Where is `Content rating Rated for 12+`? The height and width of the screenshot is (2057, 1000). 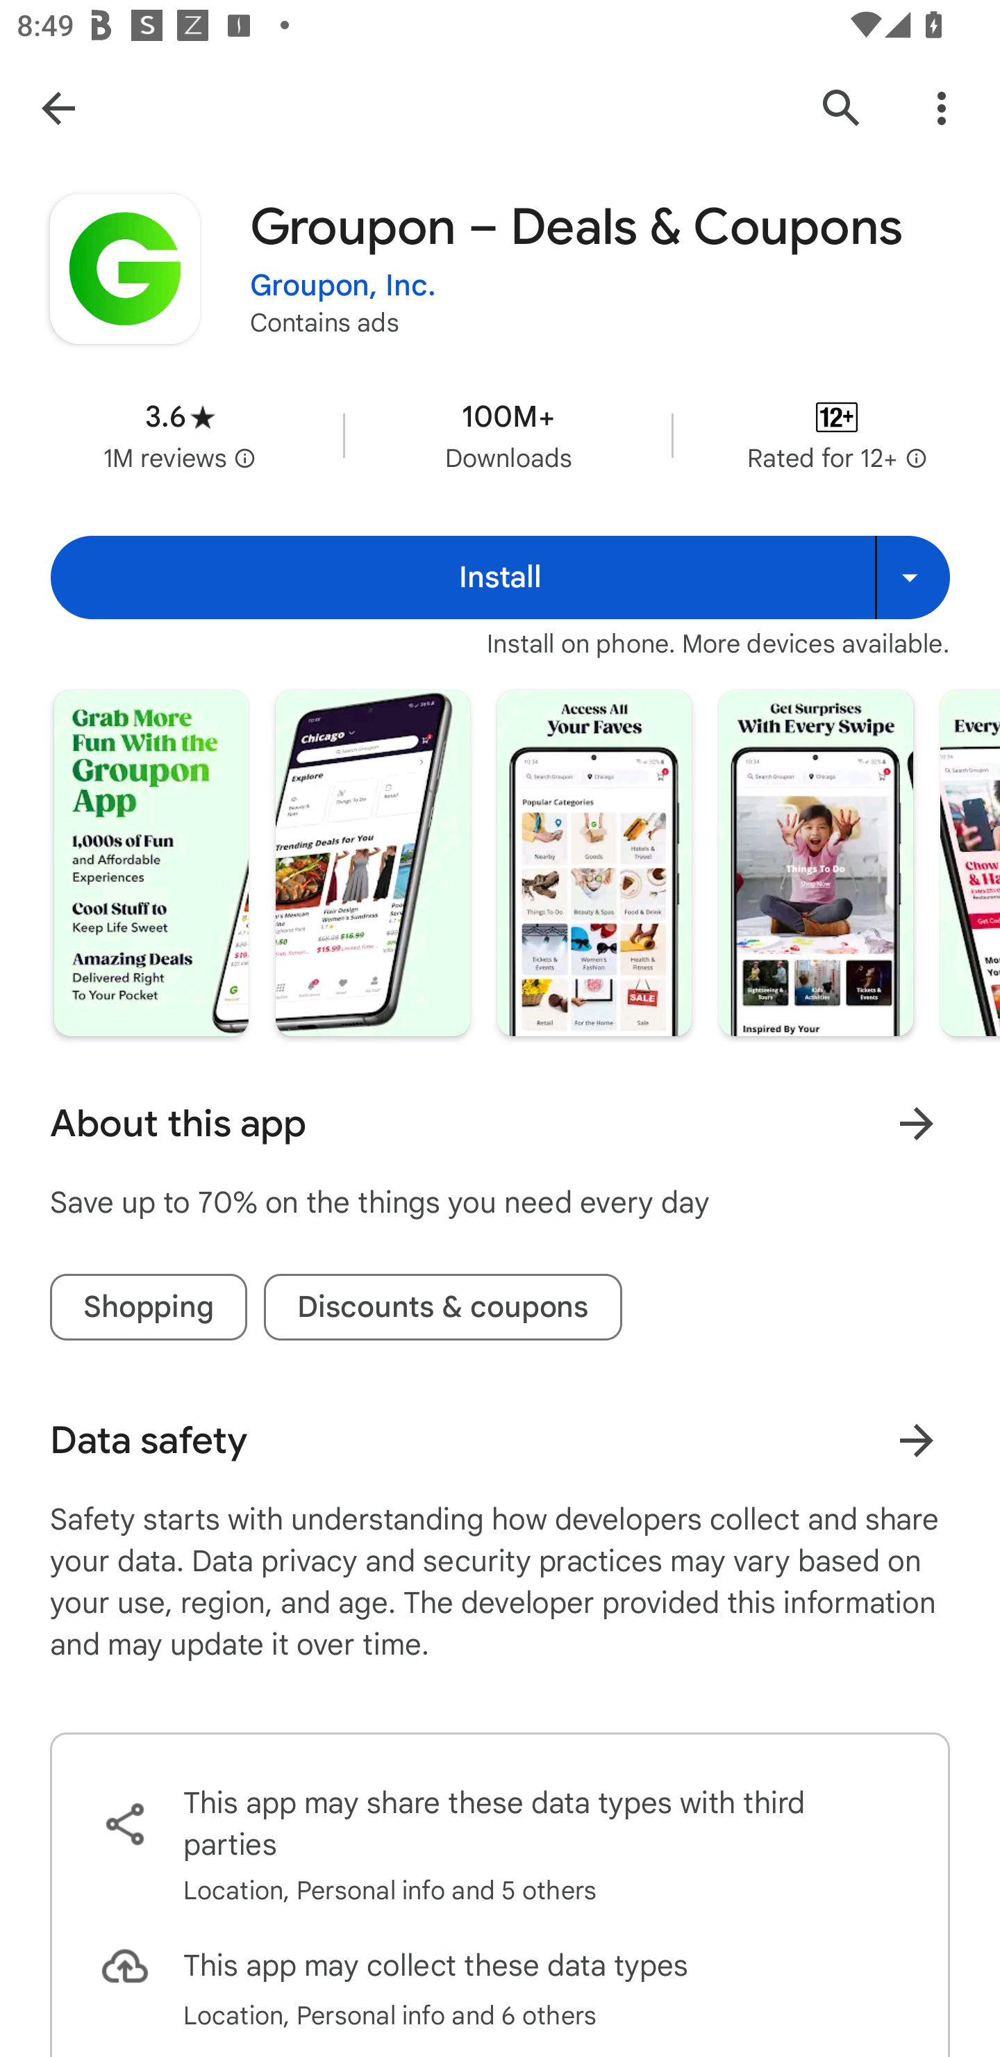 Content rating Rated for 12+ is located at coordinates (837, 435).